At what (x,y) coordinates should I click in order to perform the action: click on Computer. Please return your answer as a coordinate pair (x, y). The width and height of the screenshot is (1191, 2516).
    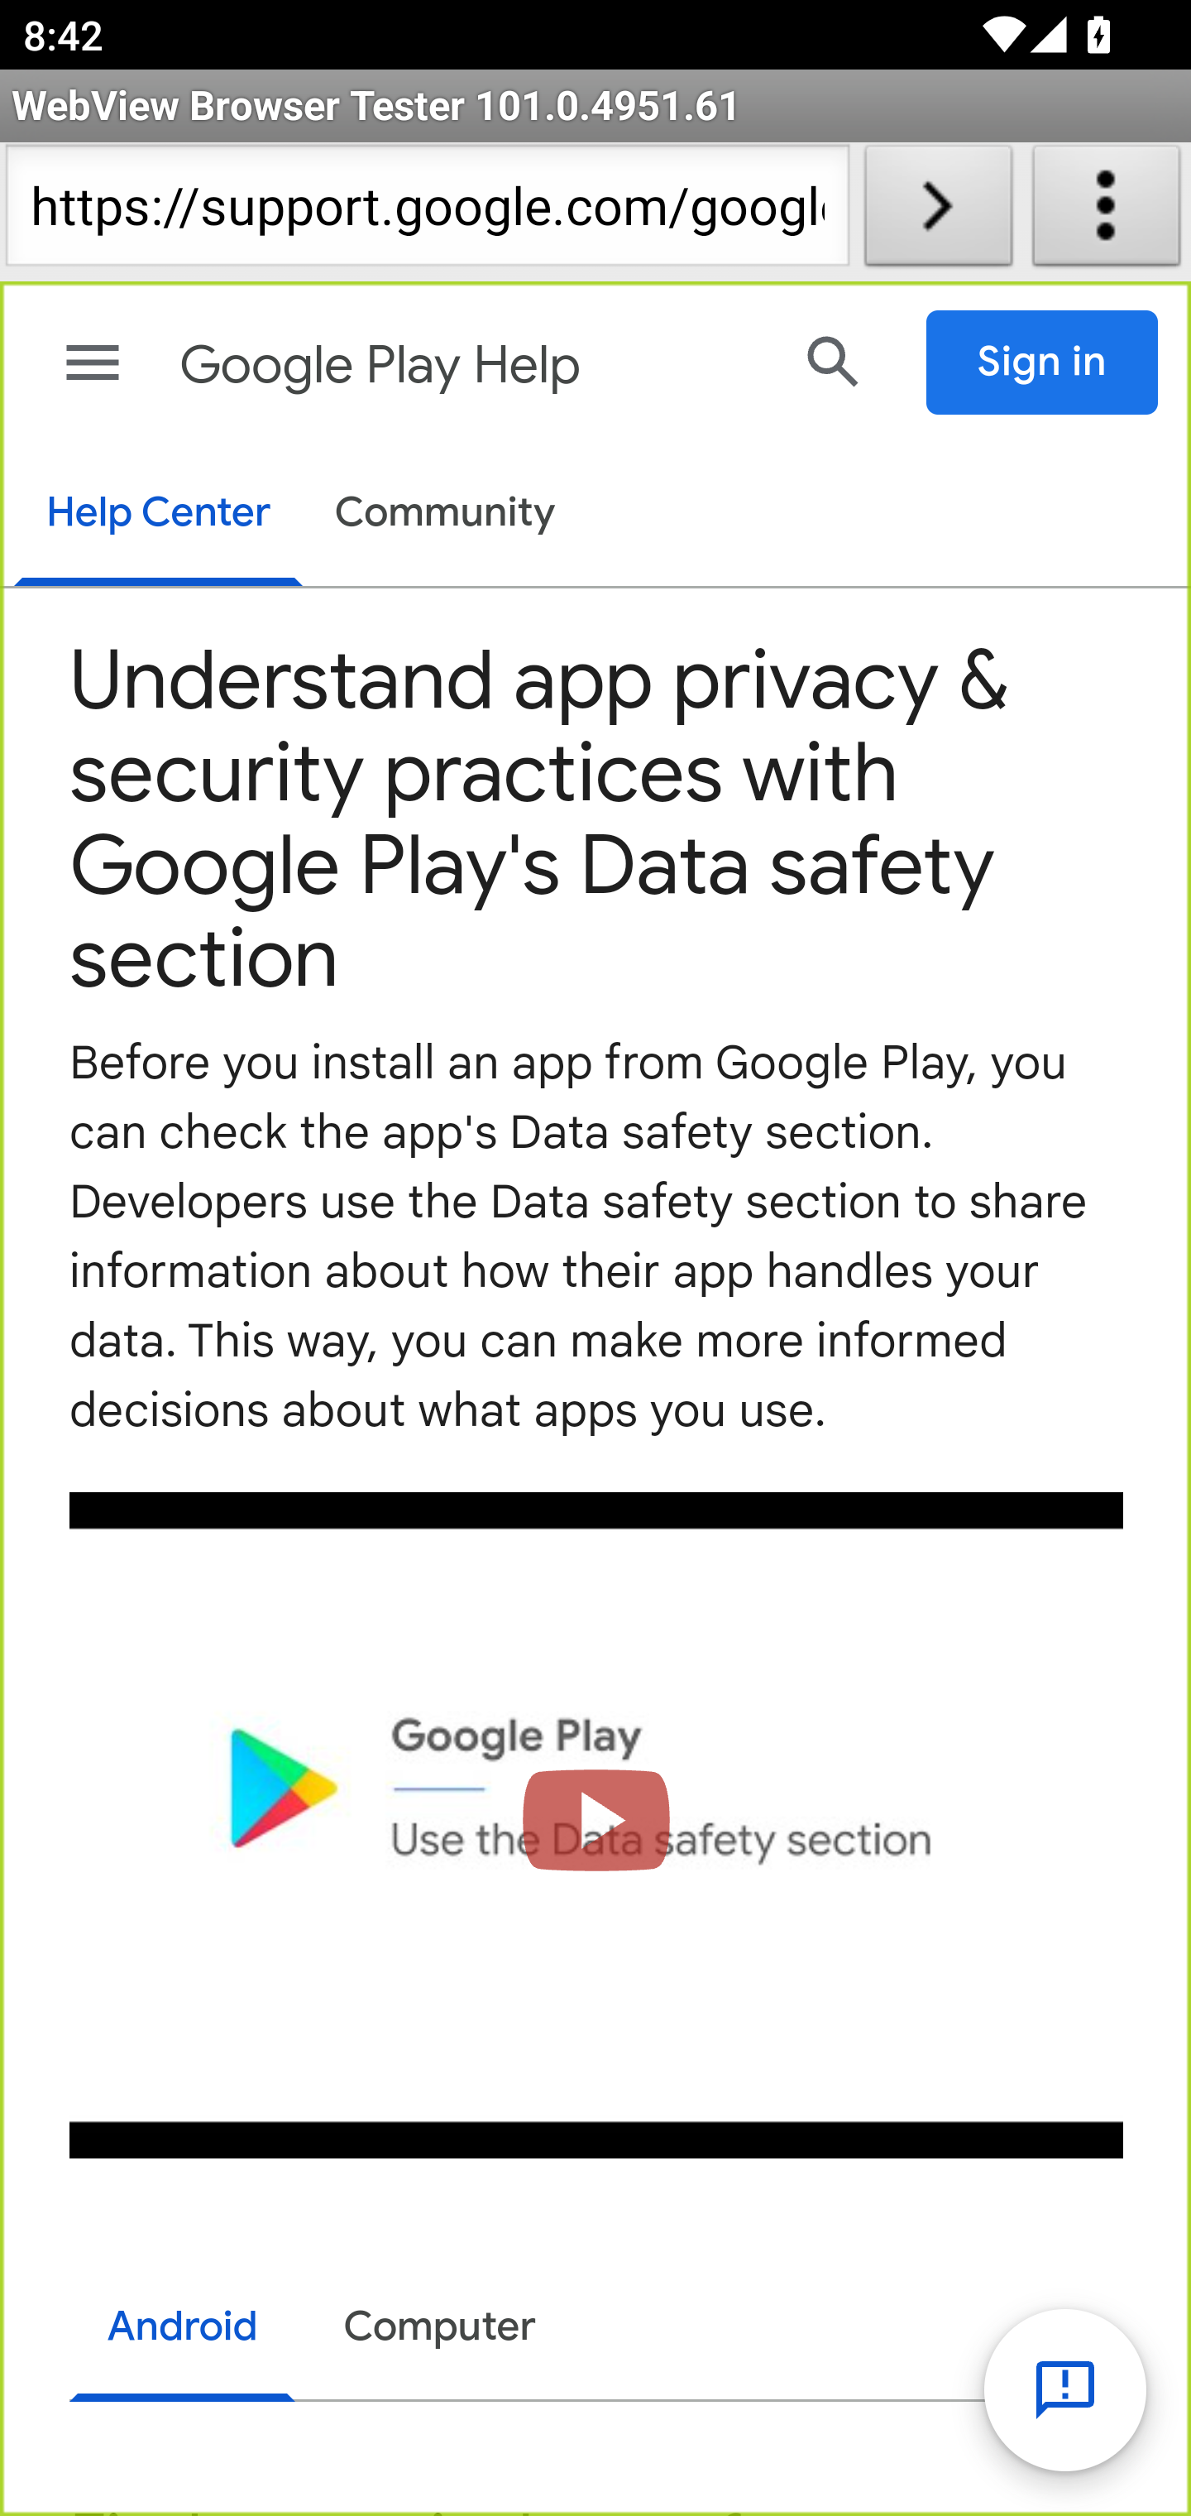
    Looking at the image, I should click on (439, 2327).